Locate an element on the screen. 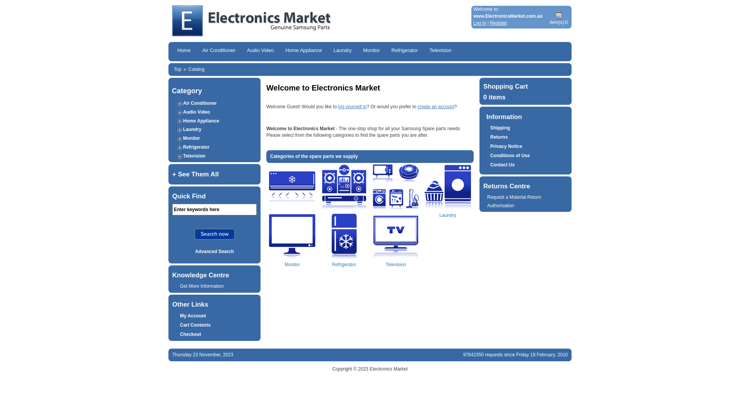 Image resolution: width=740 pixels, height=416 pixels. Shipping is located at coordinates (500, 128).